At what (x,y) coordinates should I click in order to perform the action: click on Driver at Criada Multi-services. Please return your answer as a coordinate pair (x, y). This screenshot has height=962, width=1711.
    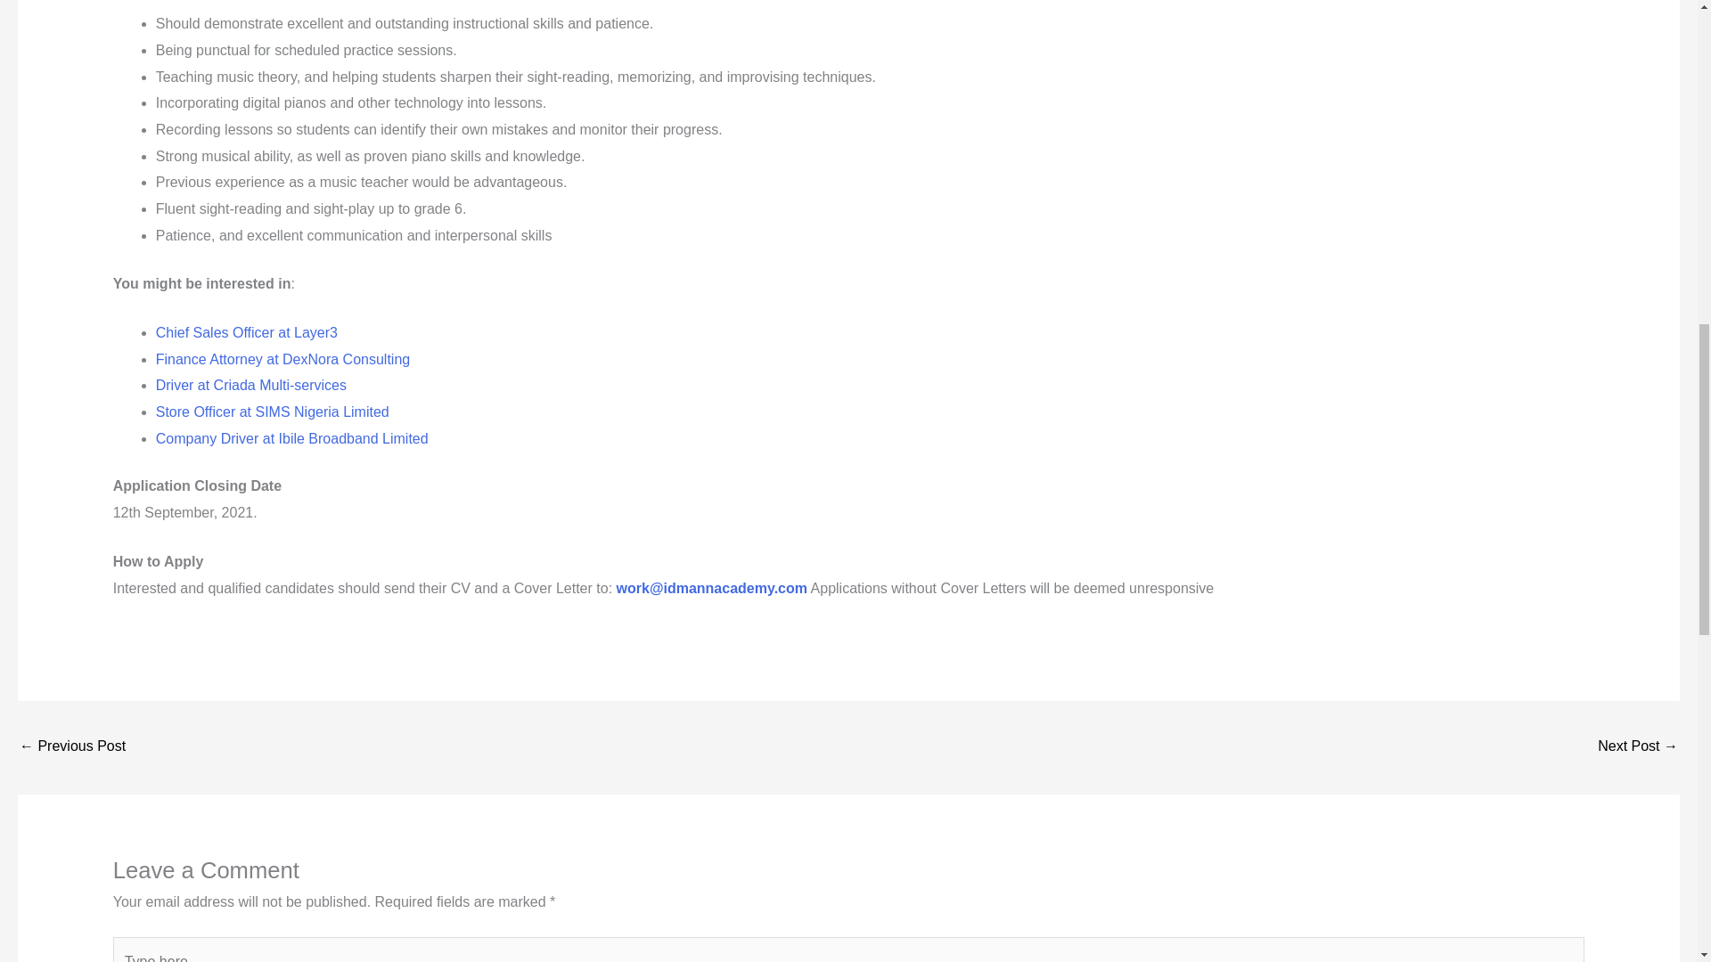
    Looking at the image, I should click on (251, 385).